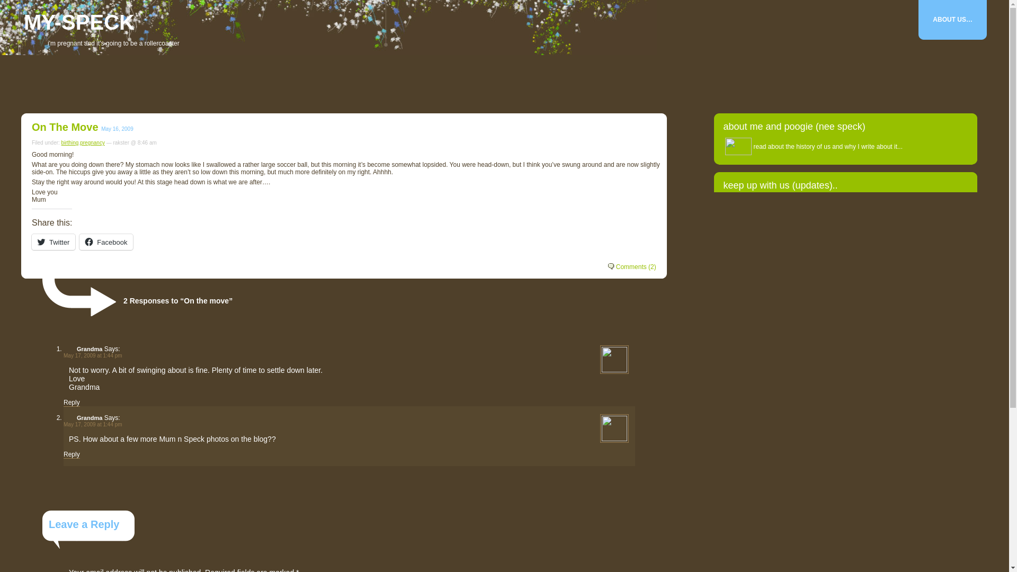  Describe the element at coordinates (70, 142) in the screenshot. I see `birthing` at that location.